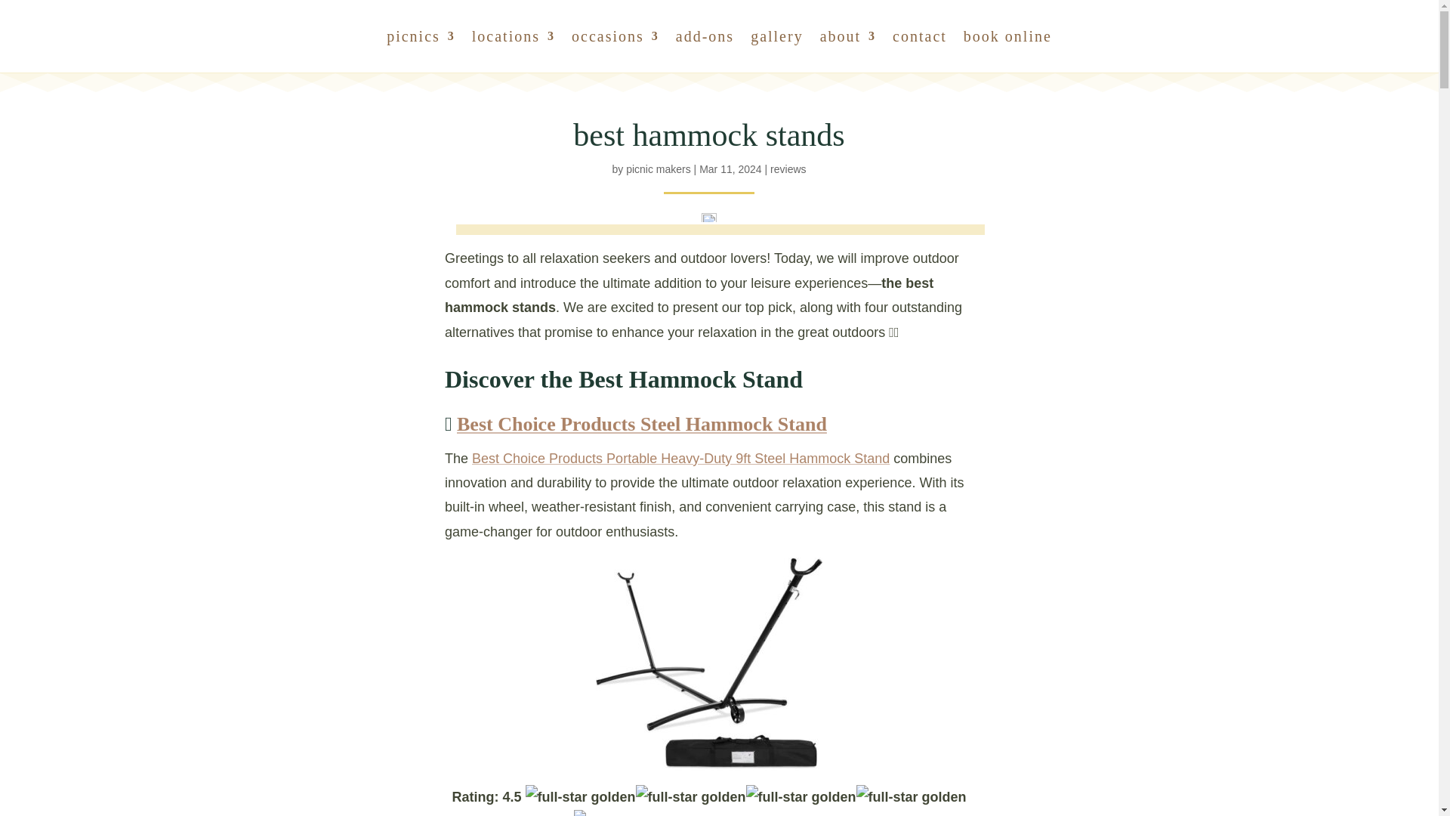 The height and width of the screenshot is (816, 1450). Describe the element at coordinates (920, 36) in the screenshot. I see `contact` at that location.